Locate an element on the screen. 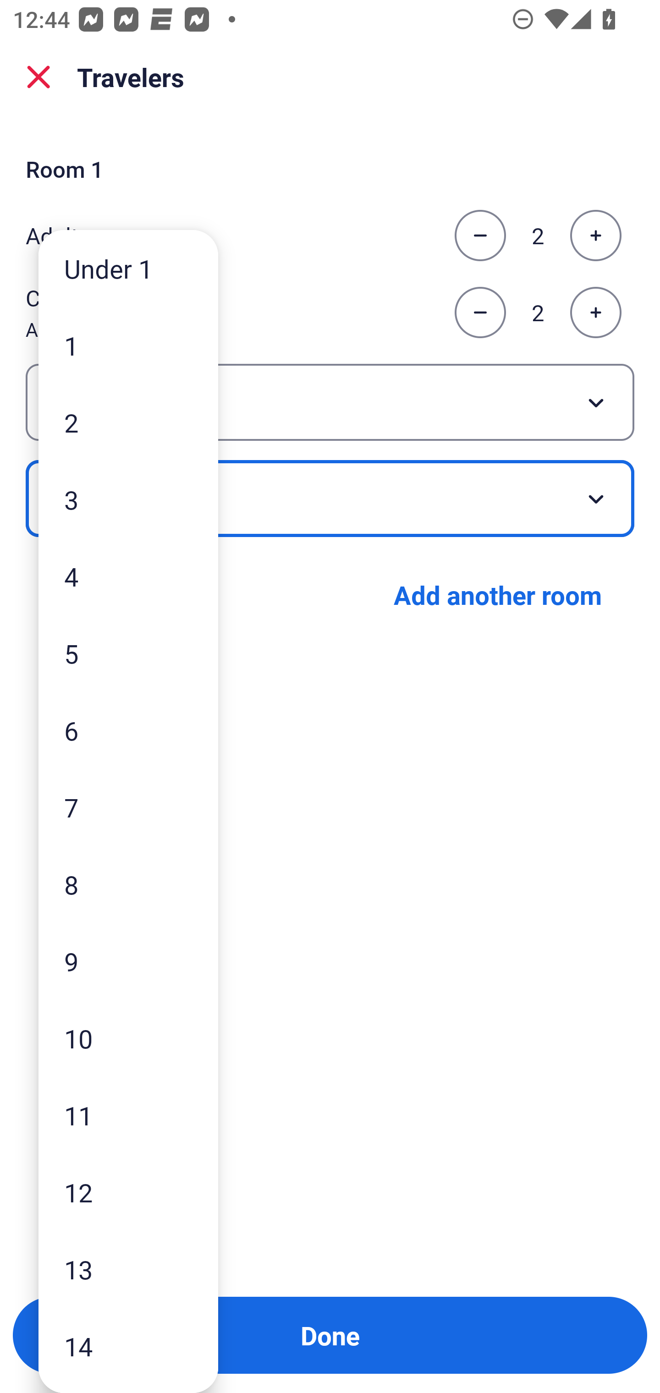 This screenshot has height=1393, width=660. 8 is located at coordinates (128, 883).